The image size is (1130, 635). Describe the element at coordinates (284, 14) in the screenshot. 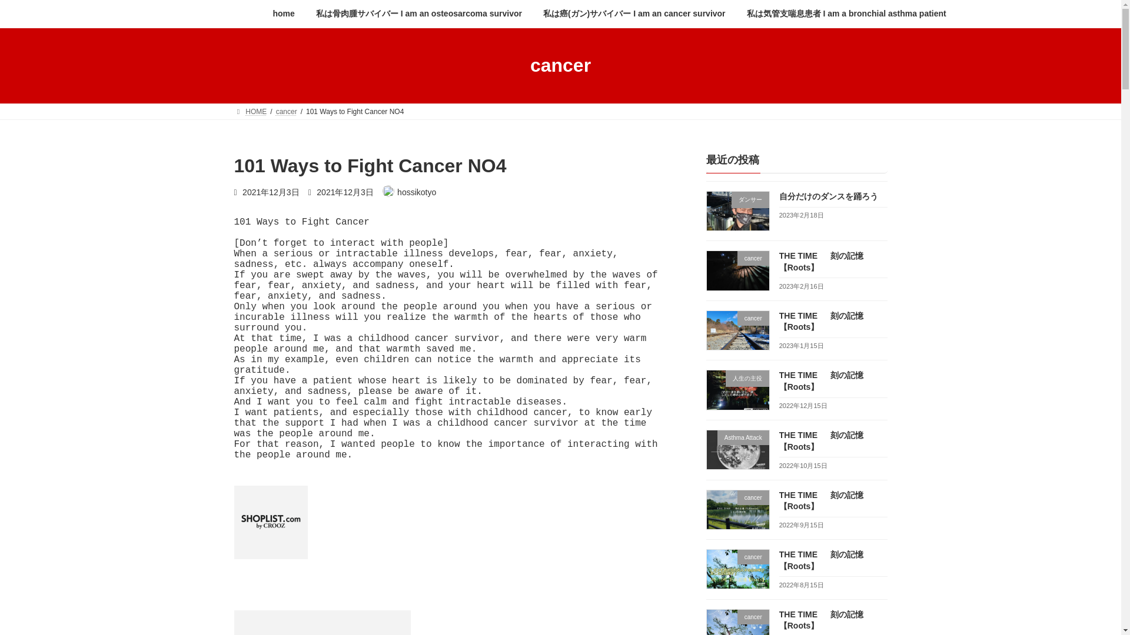

I see `home` at that location.